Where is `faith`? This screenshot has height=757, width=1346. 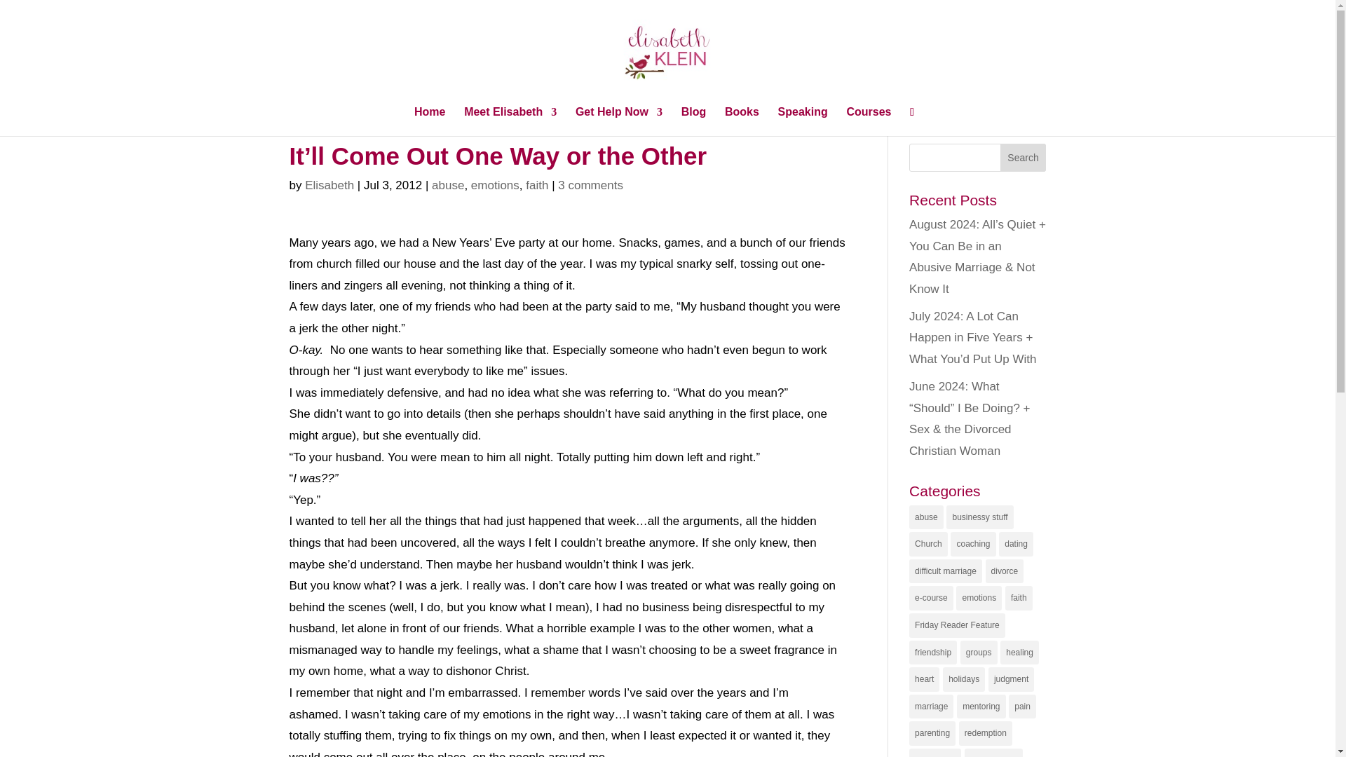 faith is located at coordinates (1019, 597).